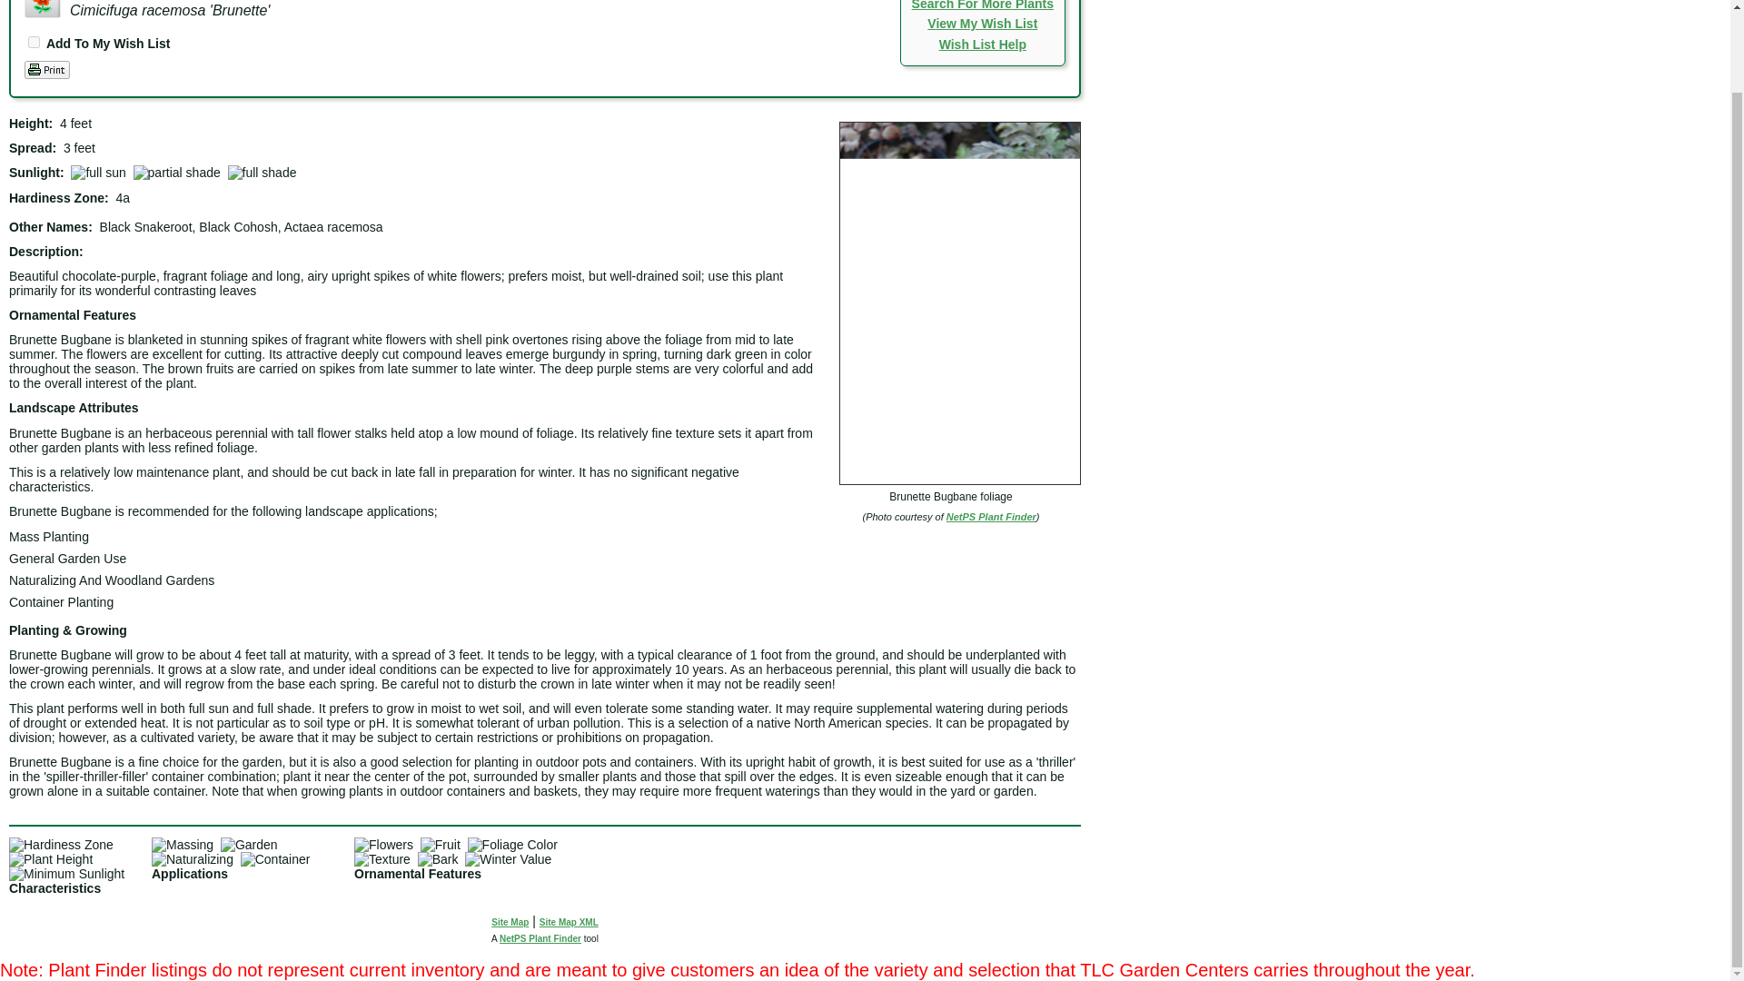 The width and height of the screenshot is (1744, 981). I want to click on full shade, so click(262, 173).